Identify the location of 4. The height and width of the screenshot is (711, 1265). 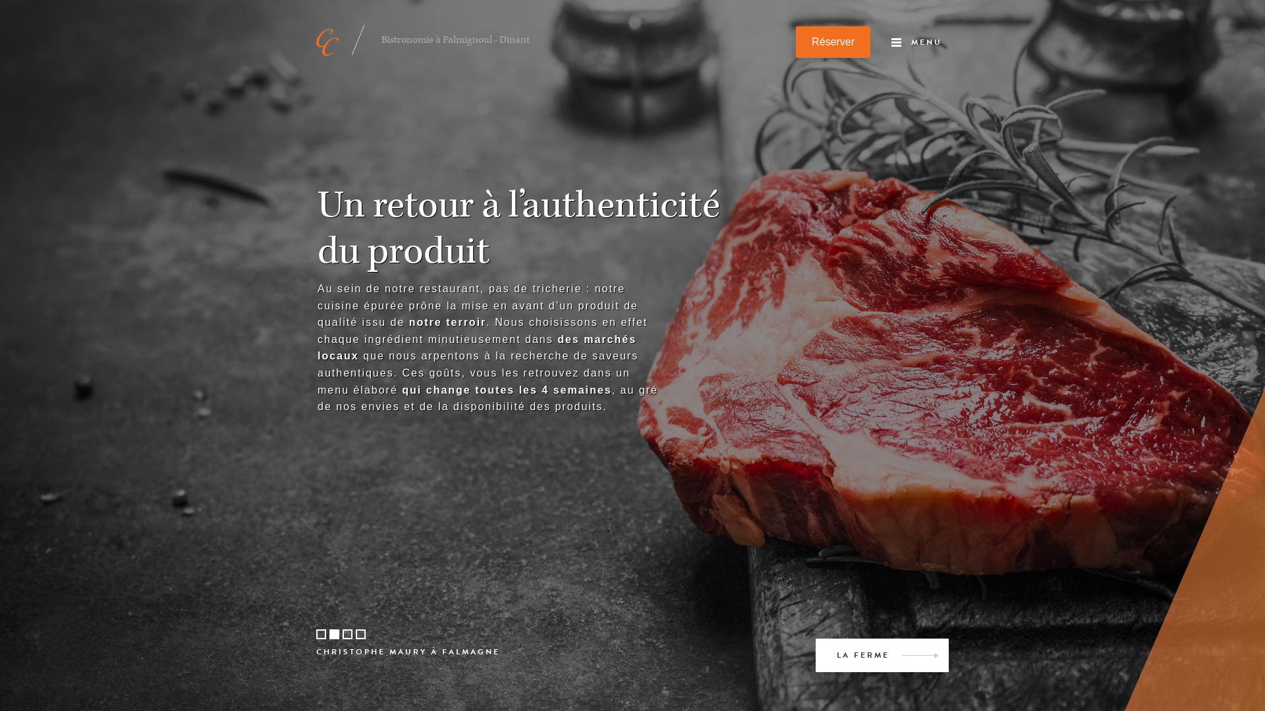
(361, 635).